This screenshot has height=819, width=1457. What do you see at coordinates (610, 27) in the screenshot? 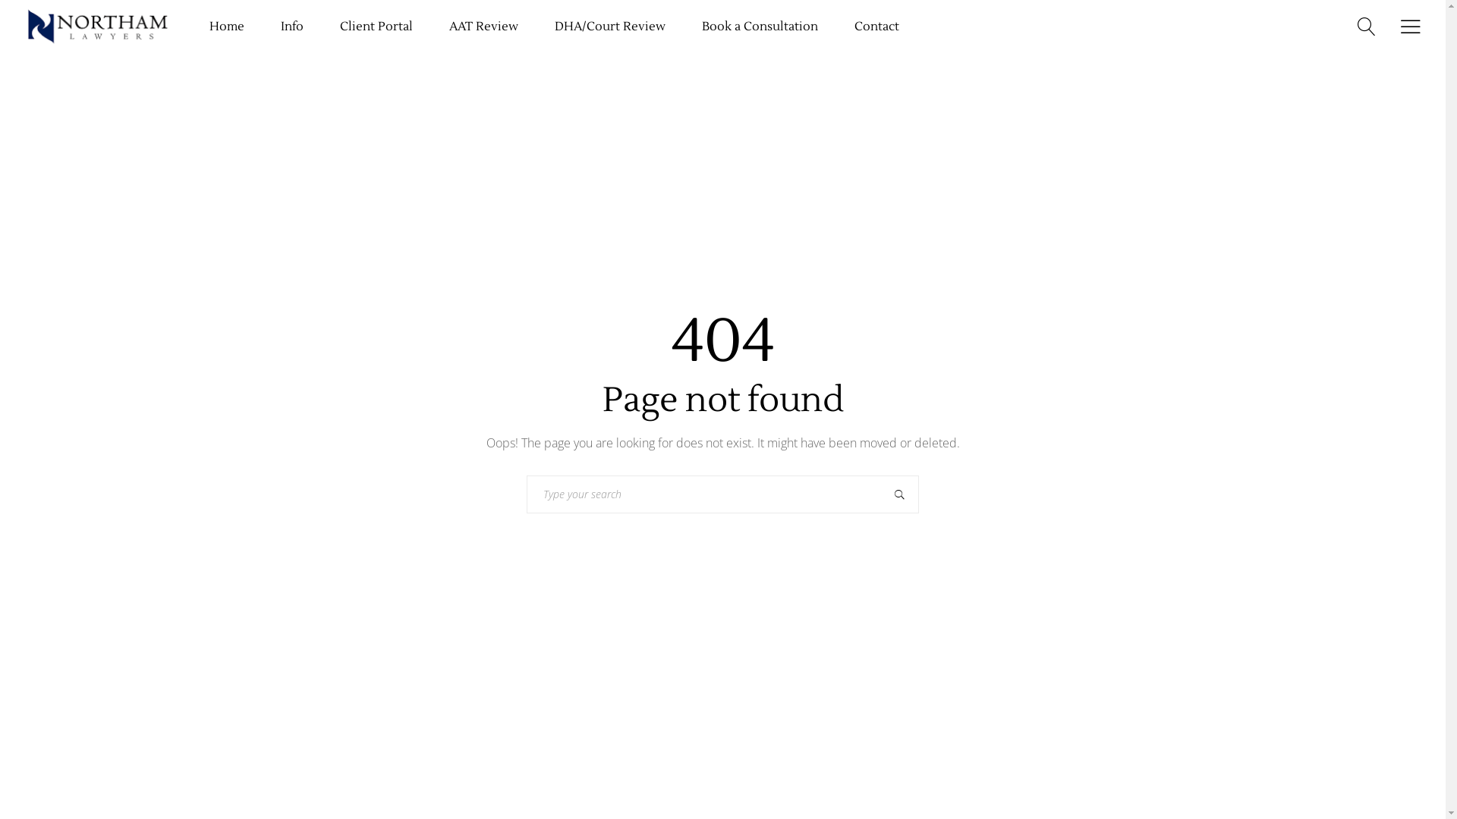
I see `DHA/Court Review` at bounding box center [610, 27].